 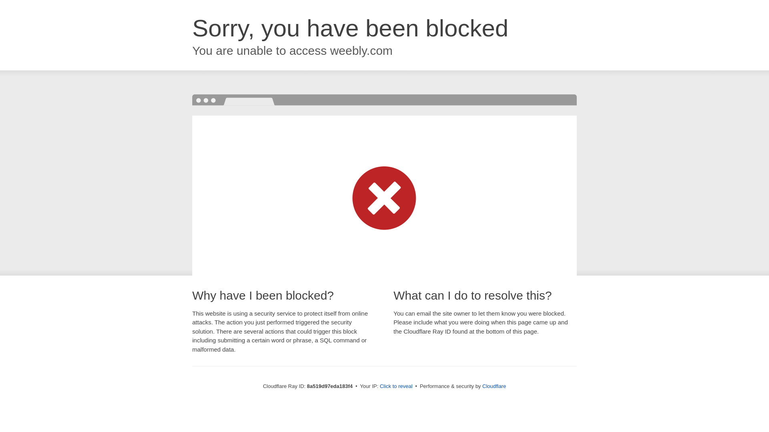 What do you see at coordinates (396, 386) in the screenshot?
I see `Click to reveal` at bounding box center [396, 386].